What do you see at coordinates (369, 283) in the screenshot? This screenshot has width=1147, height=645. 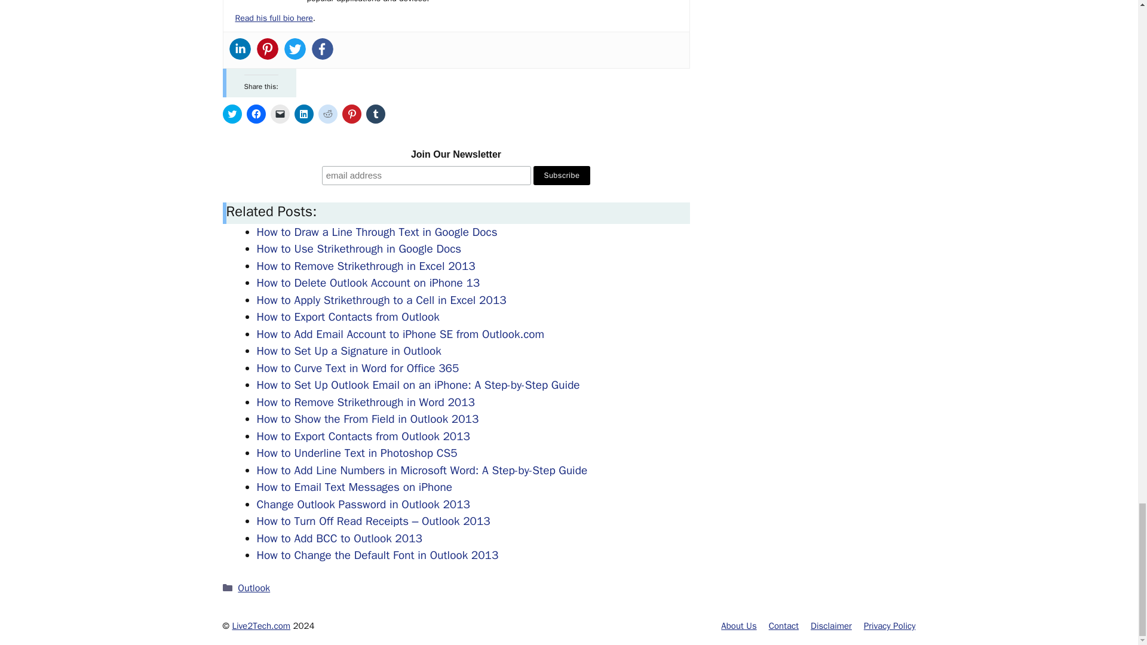 I see `How to Delete Outlook Account on iPhone 13` at bounding box center [369, 283].